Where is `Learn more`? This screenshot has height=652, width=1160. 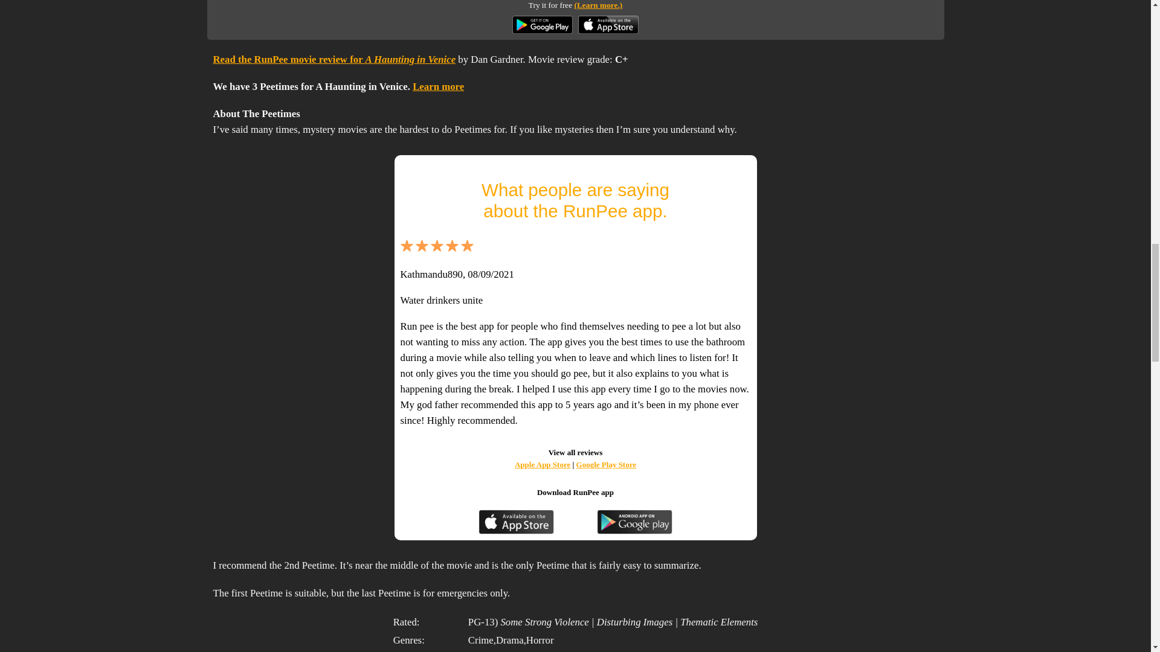
Learn more is located at coordinates (439, 86).